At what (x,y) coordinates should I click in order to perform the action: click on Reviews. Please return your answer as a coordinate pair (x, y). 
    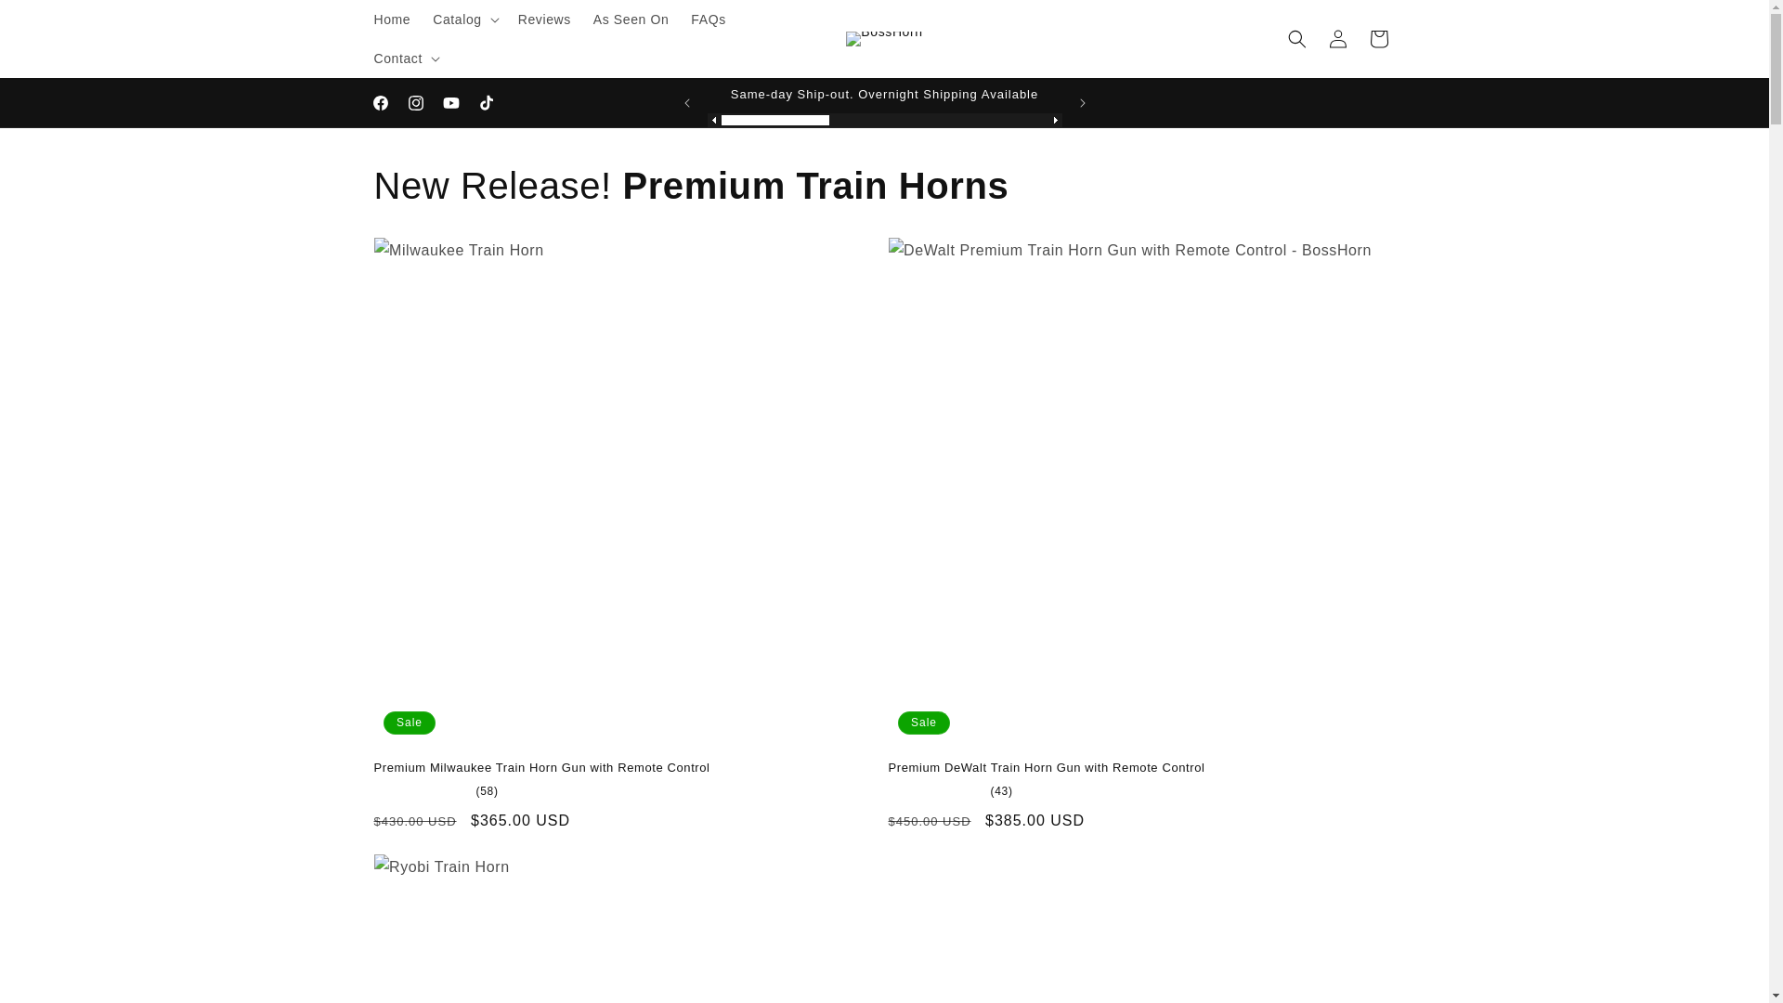
    Looking at the image, I should click on (544, 20).